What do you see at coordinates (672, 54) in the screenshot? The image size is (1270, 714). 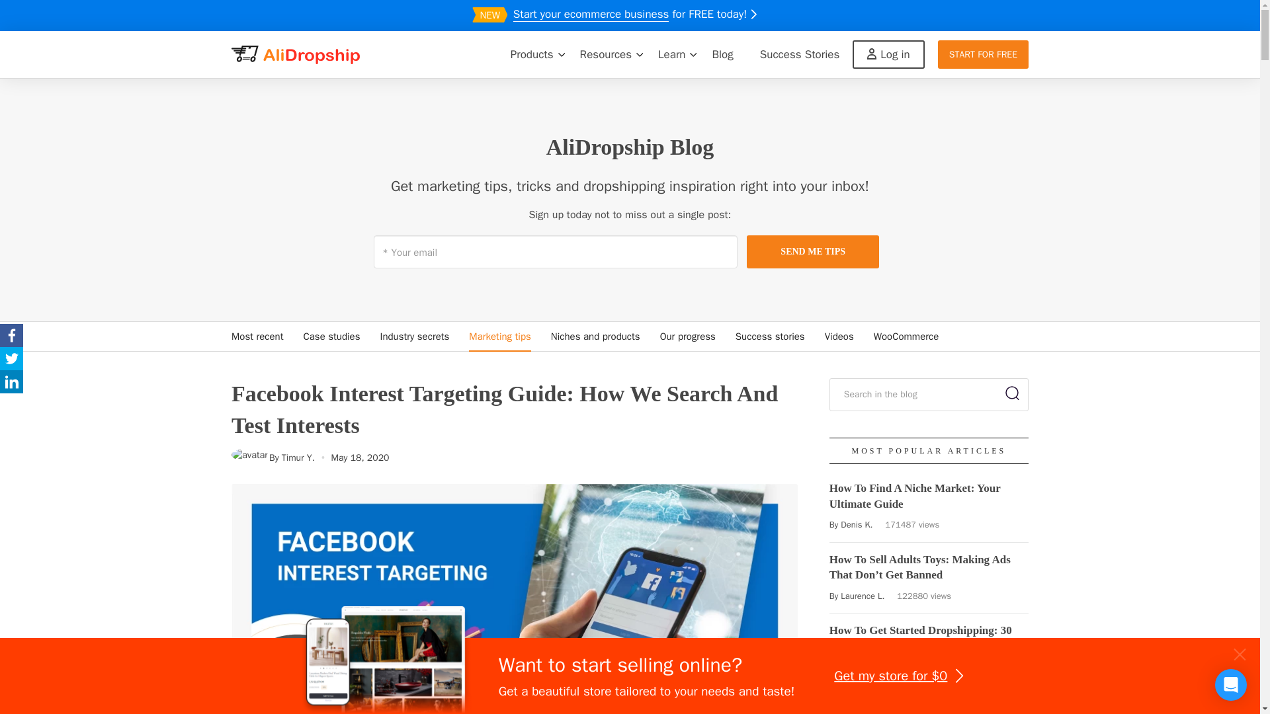 I see `Learn` at bounding box center [672, 54].